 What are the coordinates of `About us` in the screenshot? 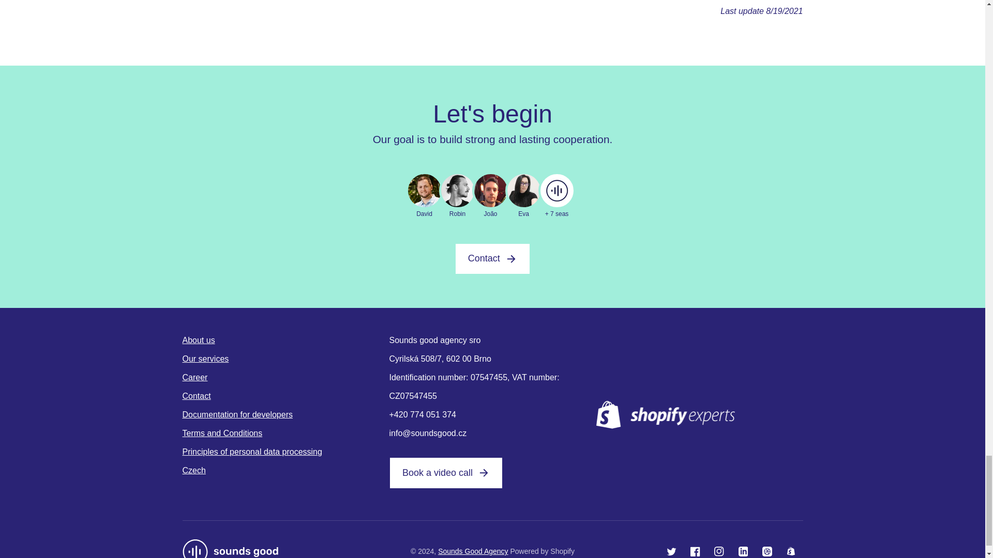 It's located at (285, 340).